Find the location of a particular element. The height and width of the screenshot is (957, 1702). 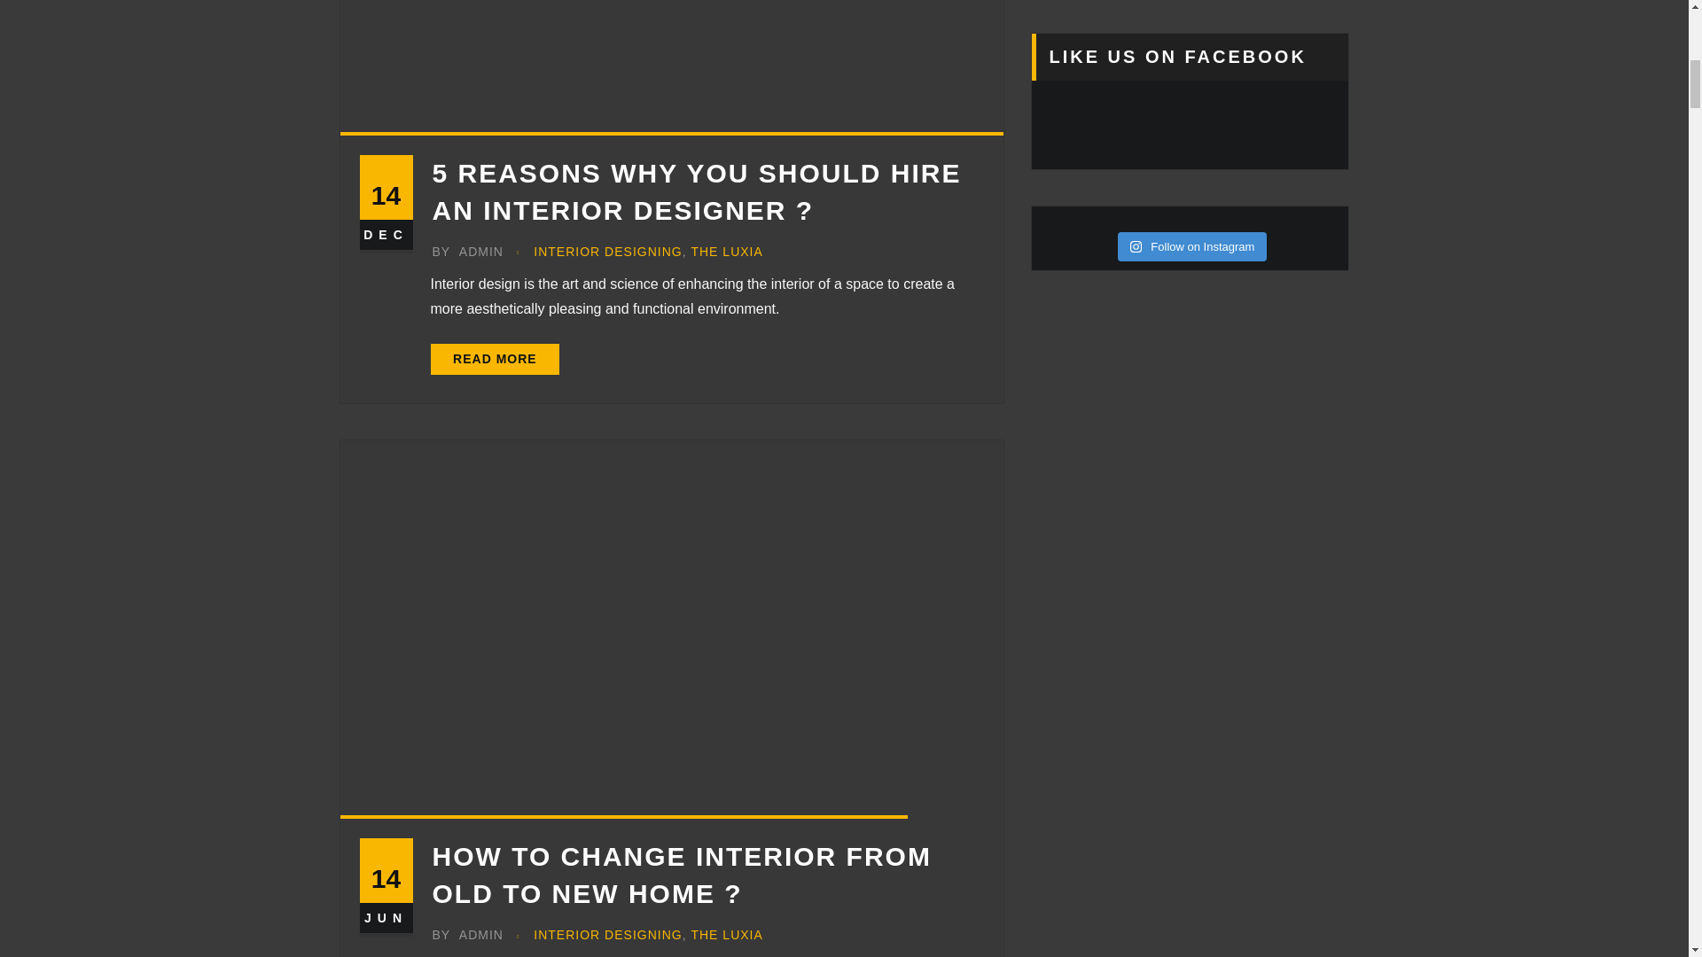

THE LUXIA is located at coordinates (727, 252).